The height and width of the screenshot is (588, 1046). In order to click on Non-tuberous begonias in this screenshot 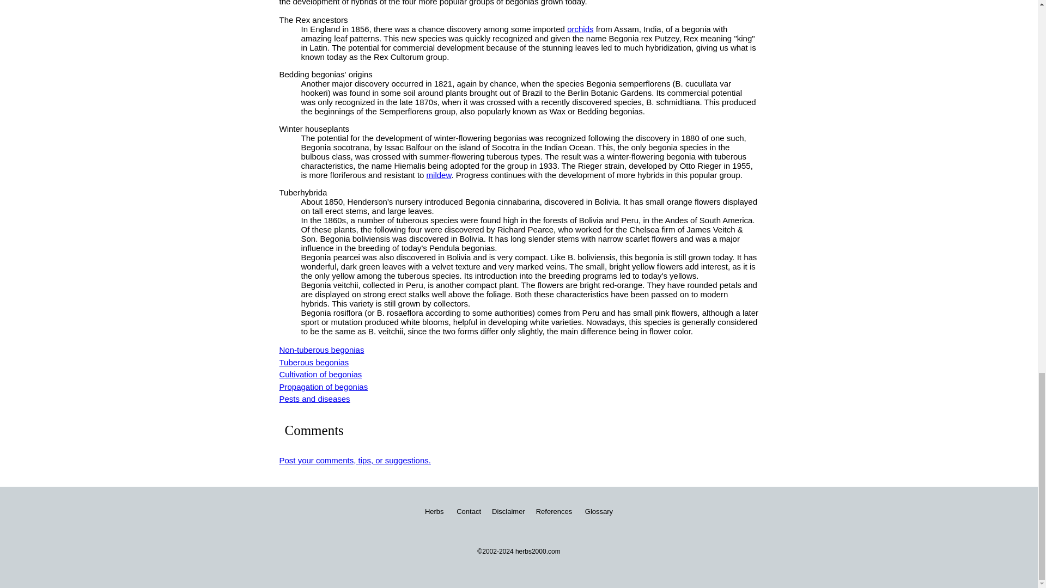, I will do `click(321, 350)`.